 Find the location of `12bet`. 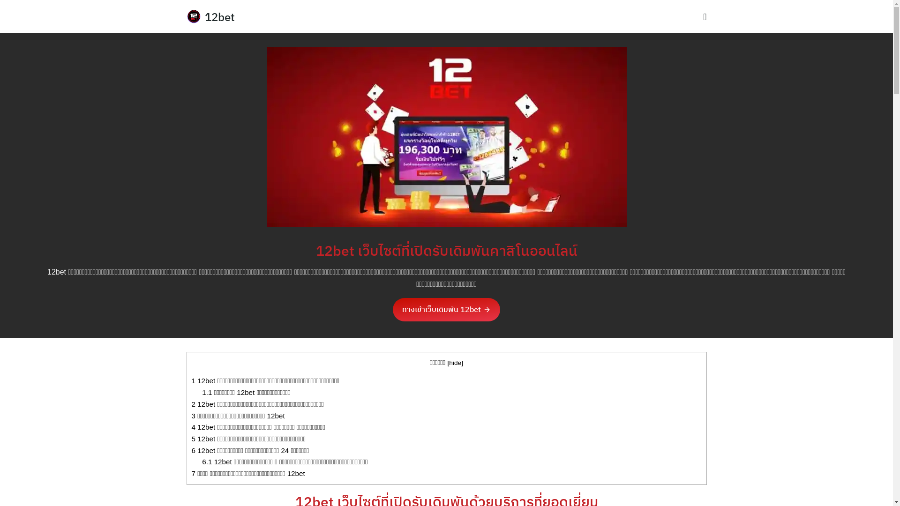

12bet is located at coordinates (220, 17).